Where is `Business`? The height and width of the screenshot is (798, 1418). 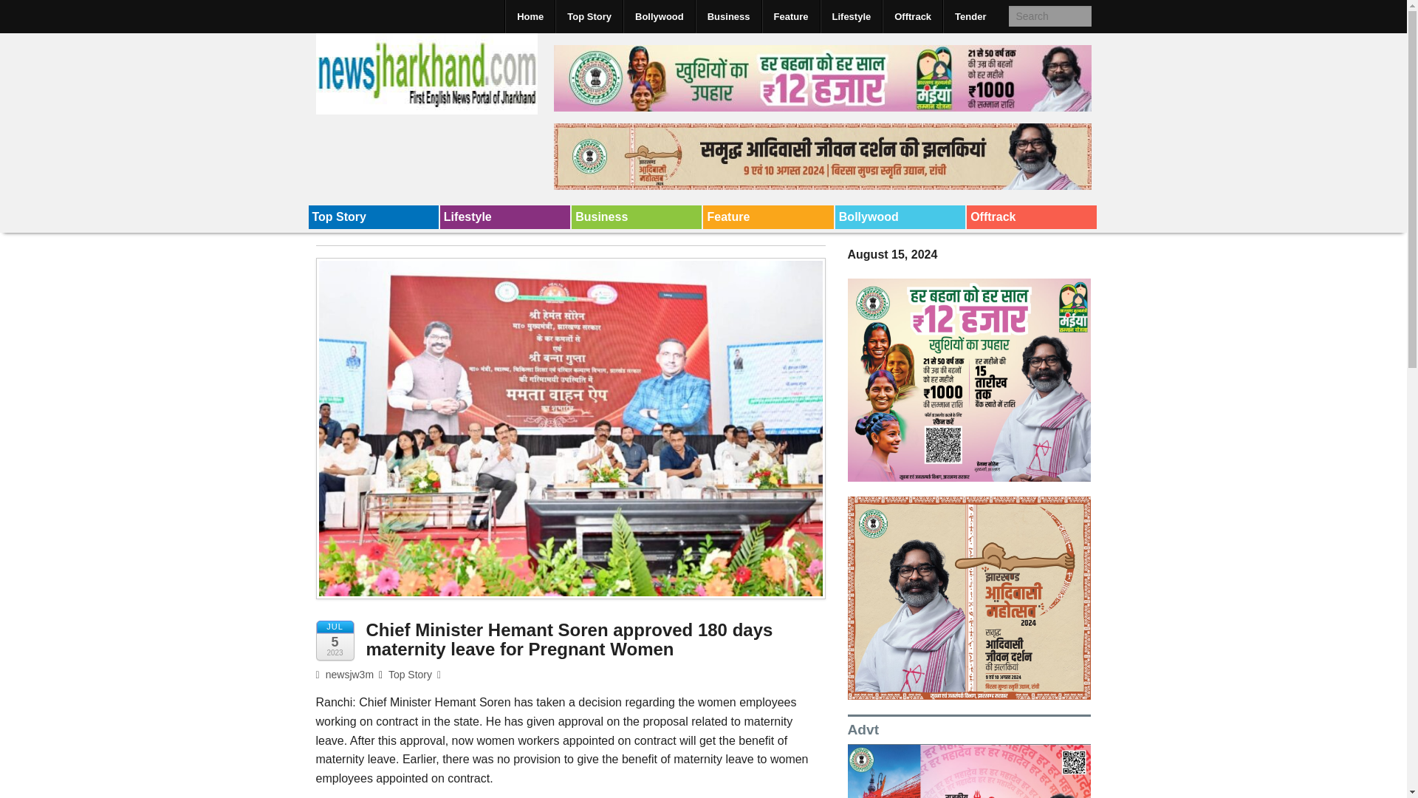 Business is located at coordinates (728, 16).